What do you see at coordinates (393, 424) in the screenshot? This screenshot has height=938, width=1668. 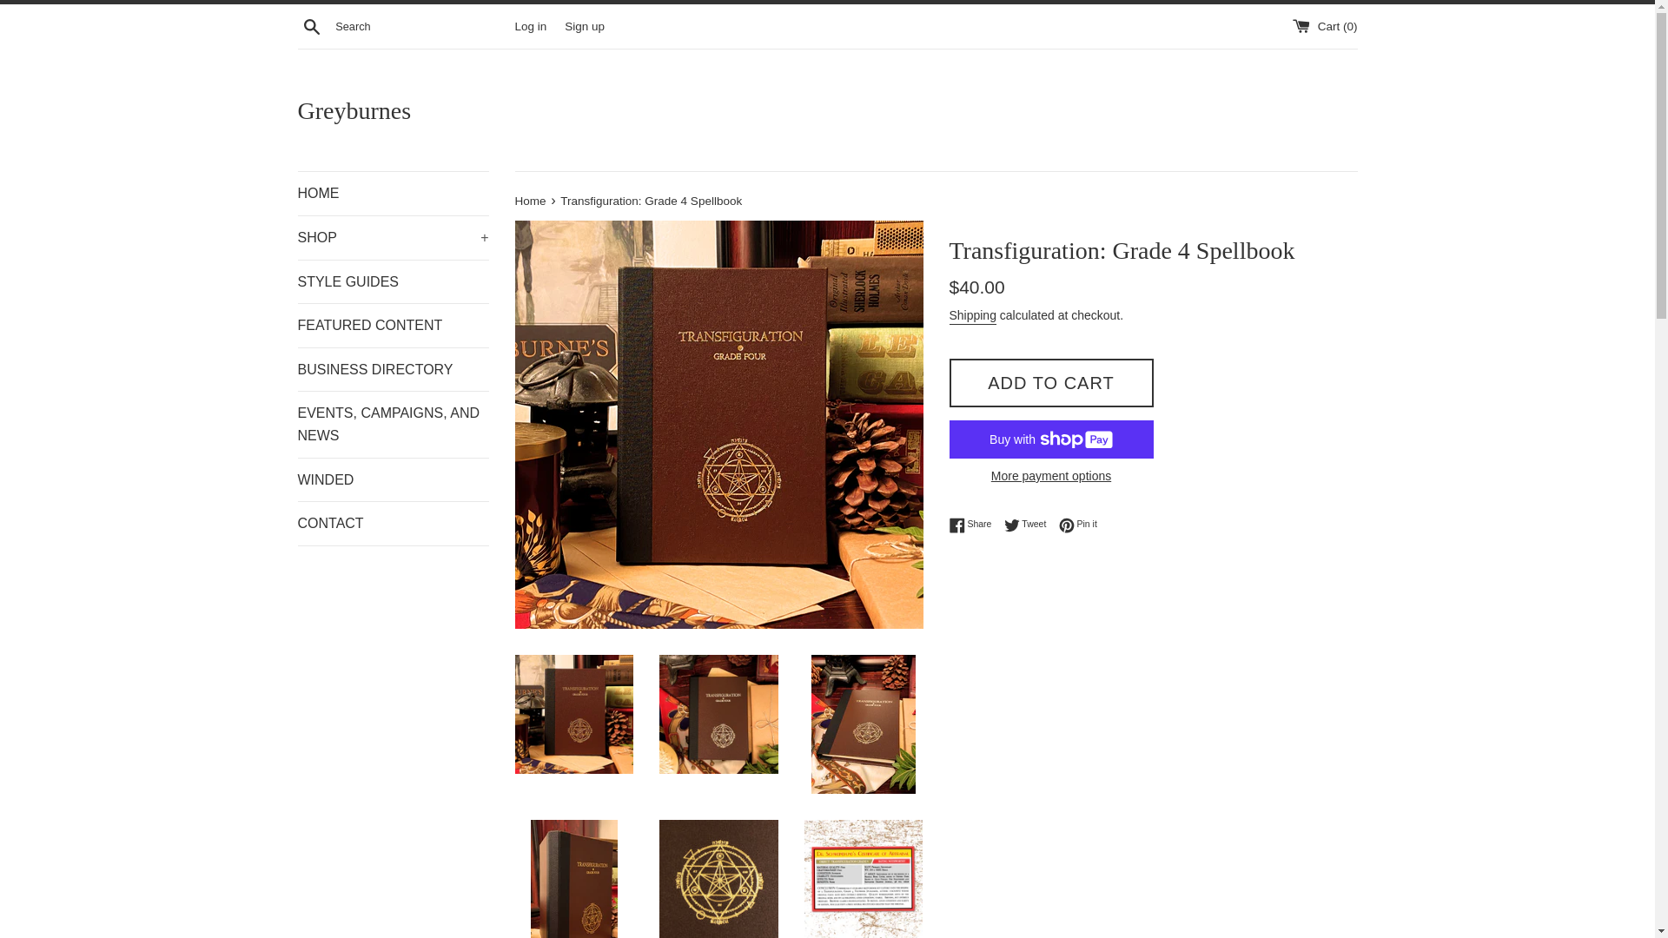 I see `EVENTS, CAMPAIGNS, AND NEWS` at bounding box center [393, 424].